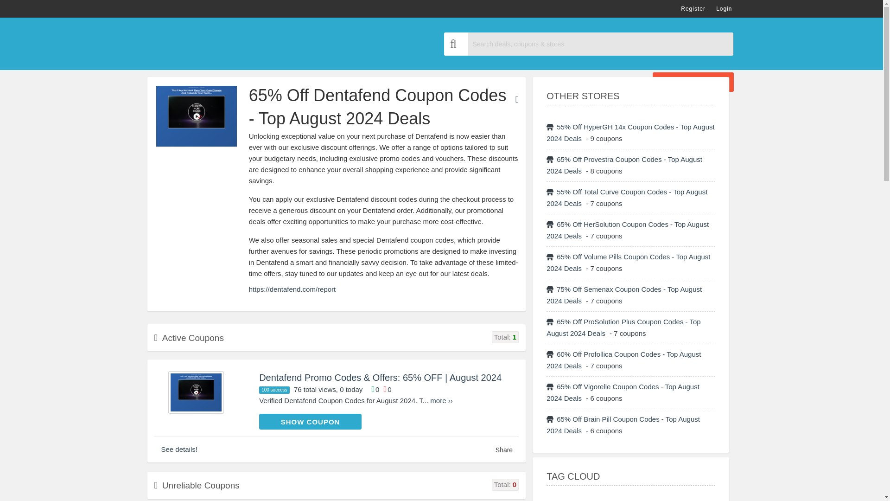 The height and width of the screenshot is (501, 890). I want to click on SHOW COUPON, so click(310, 421).